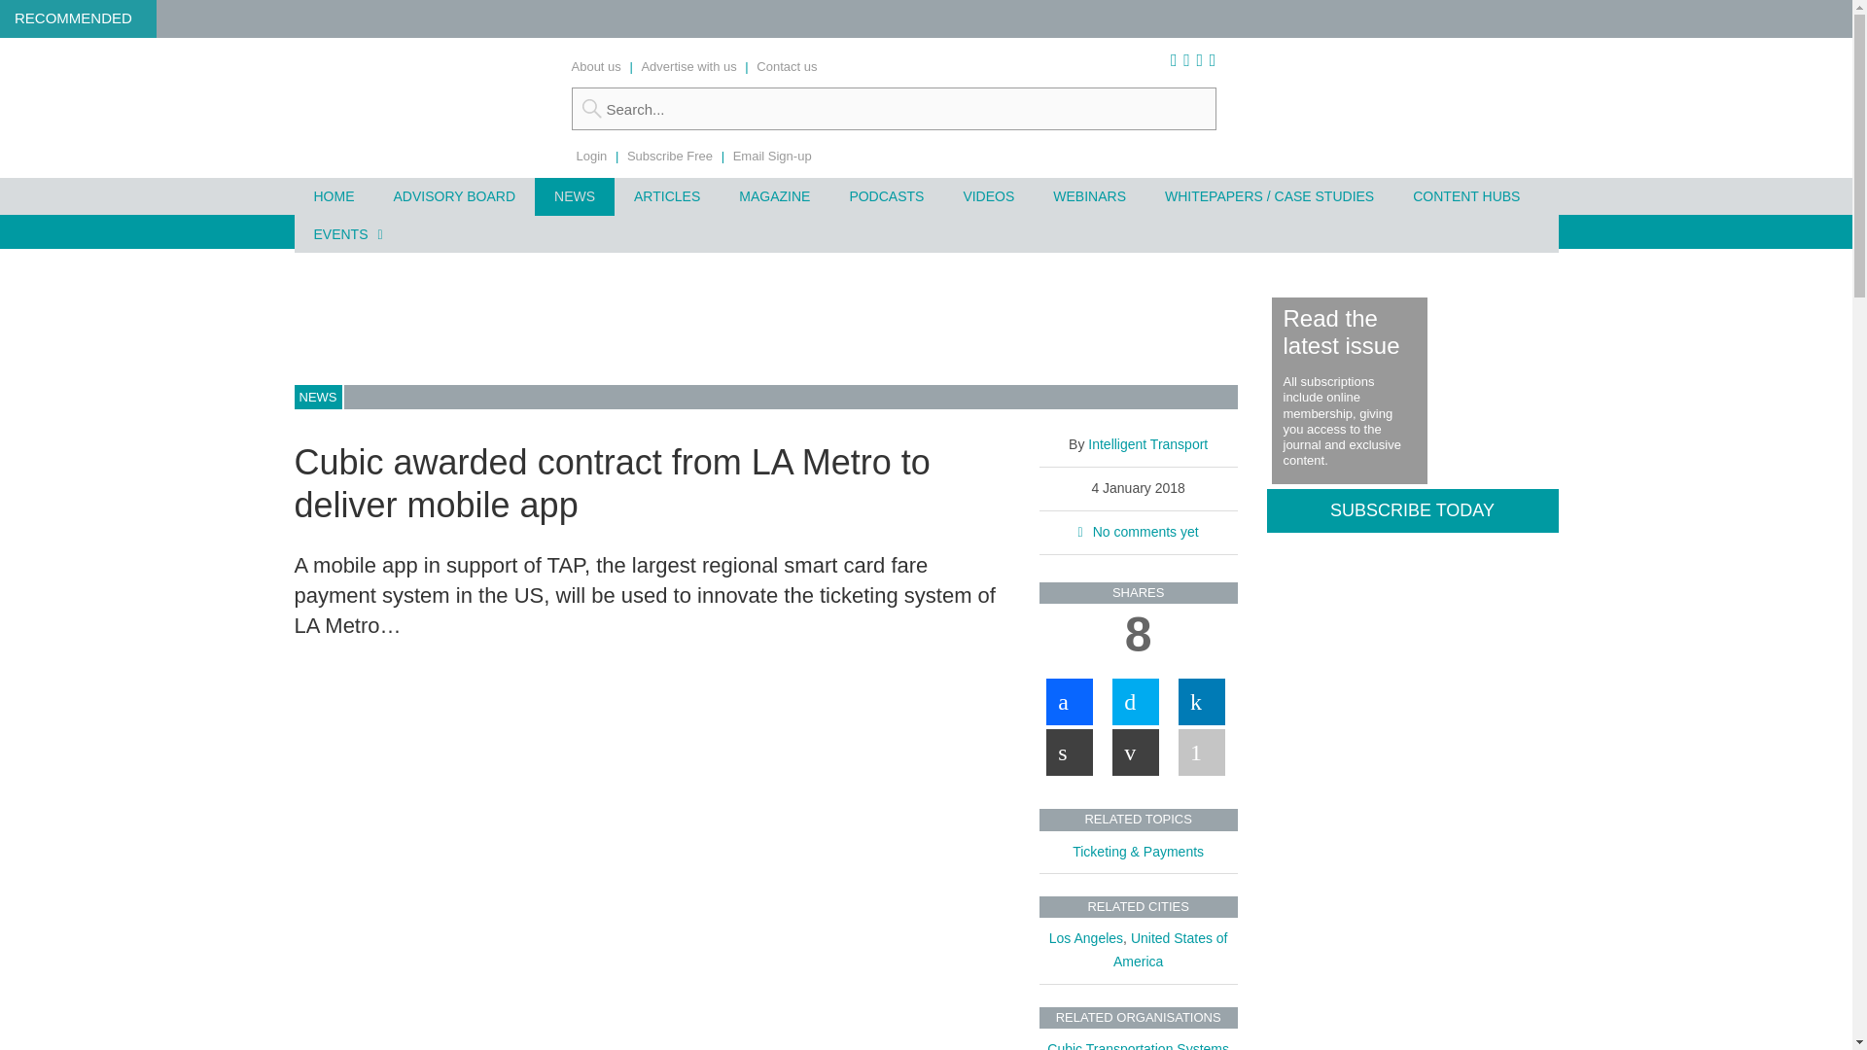 This screenshot has width=1867, height=1050. What do you see at coordinates (1465, 196) in the screenshot?
I see `CONTENT HUBS` at bounding box center [1465, 196].